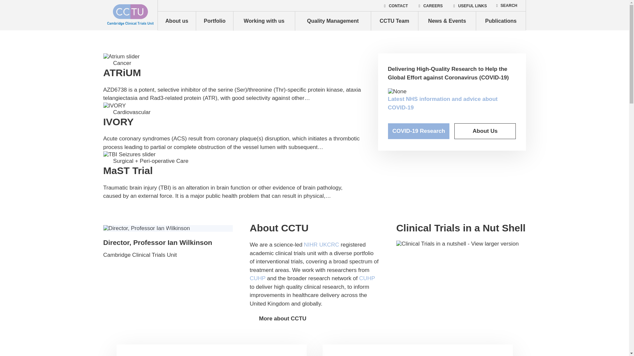  I want to click on Portfolio, so click(214, 21).